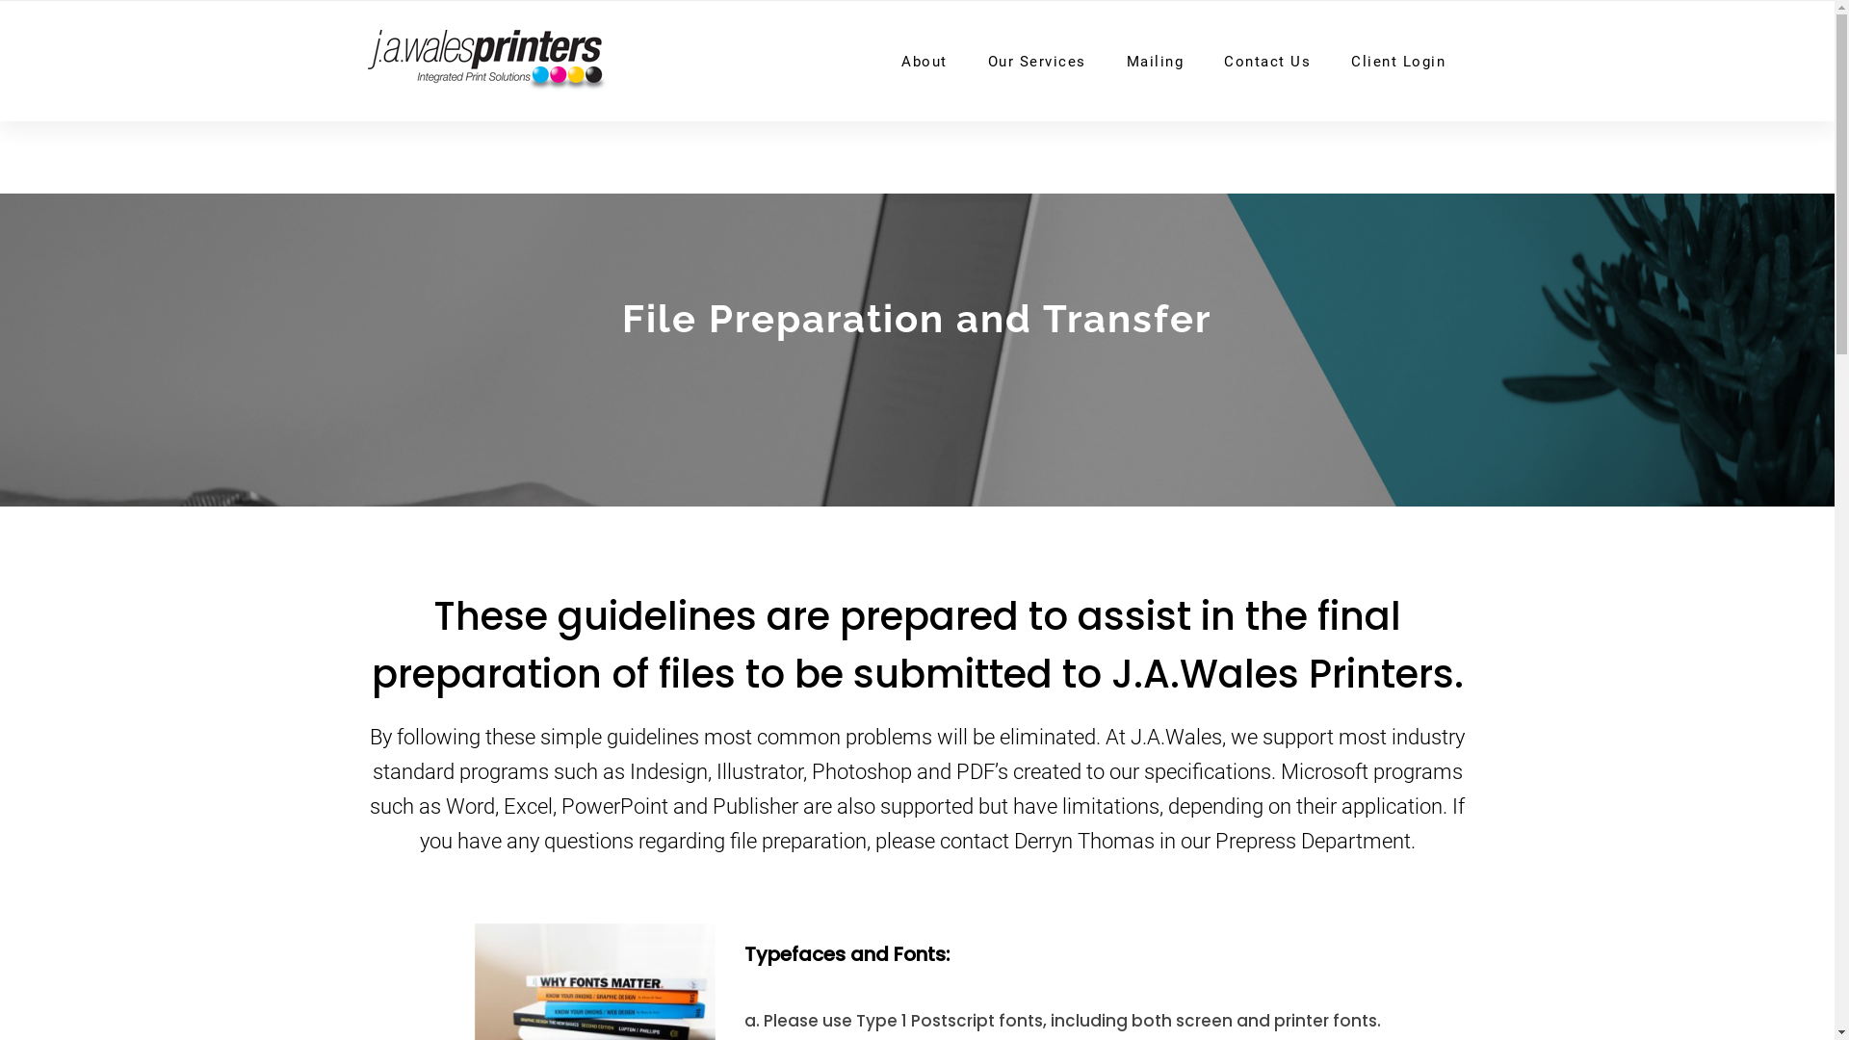  What do you see at coordinates (1267, 61) in the screenshot?
I see `Contact Us` at bounding box center [1267, 61].